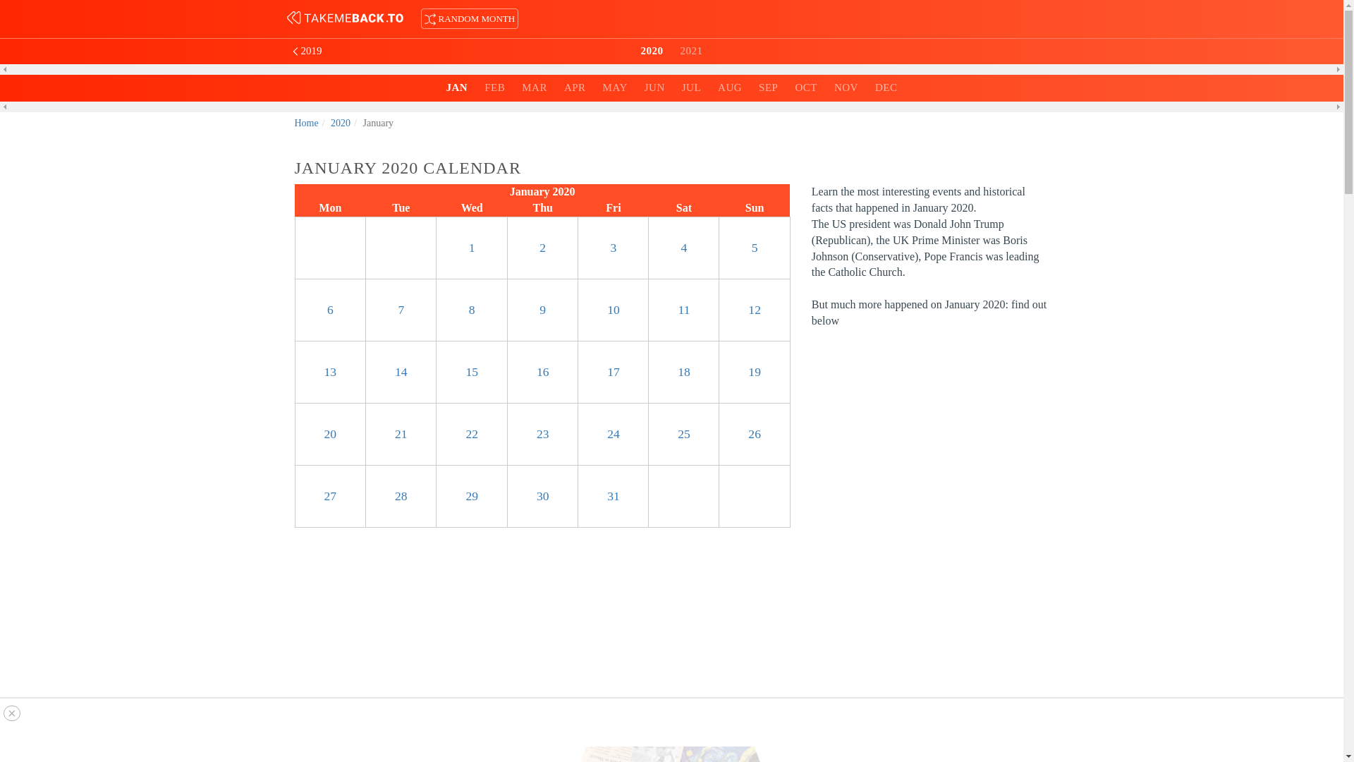 This screenshot has width=1354, height=762. What do you see at coordinates (729, 87) in the screenshot?
I see `AUG` at bounding box center [729, 87].